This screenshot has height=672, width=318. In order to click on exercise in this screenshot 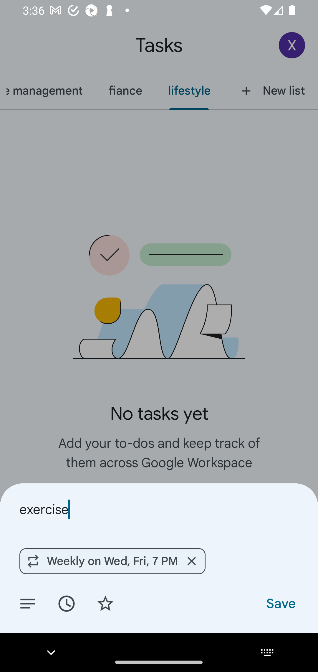, I will do `click(159, 509)`.